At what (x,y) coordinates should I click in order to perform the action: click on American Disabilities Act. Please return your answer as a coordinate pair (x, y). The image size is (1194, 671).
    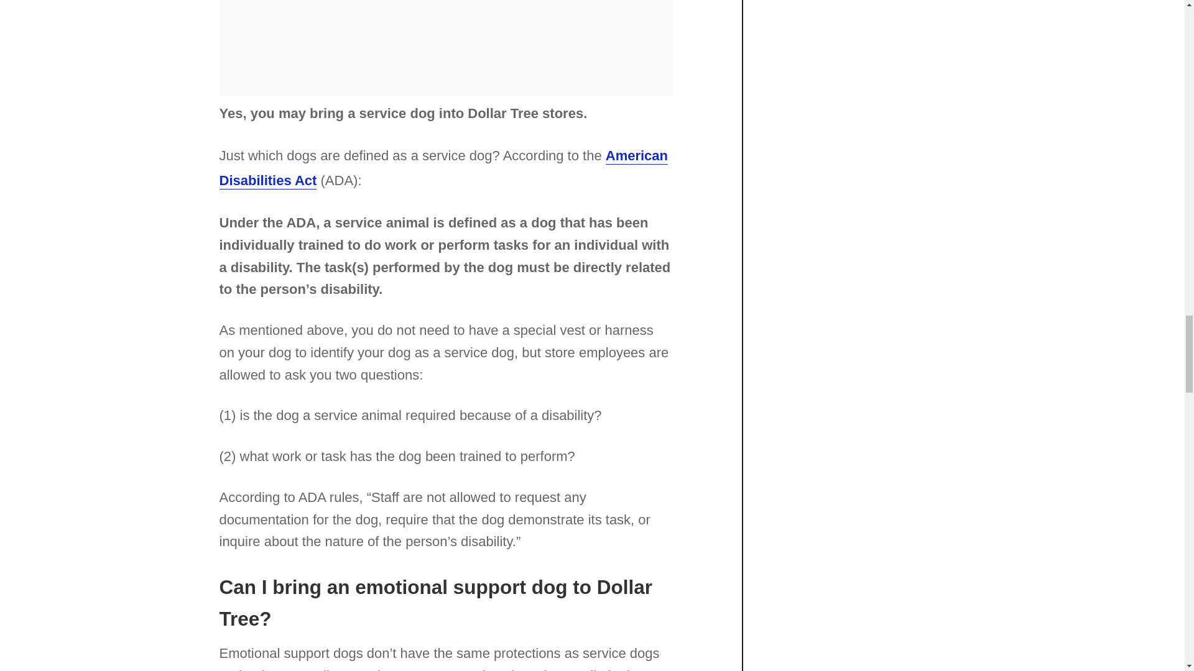
    Looking at the image, I should click on (443, 168).